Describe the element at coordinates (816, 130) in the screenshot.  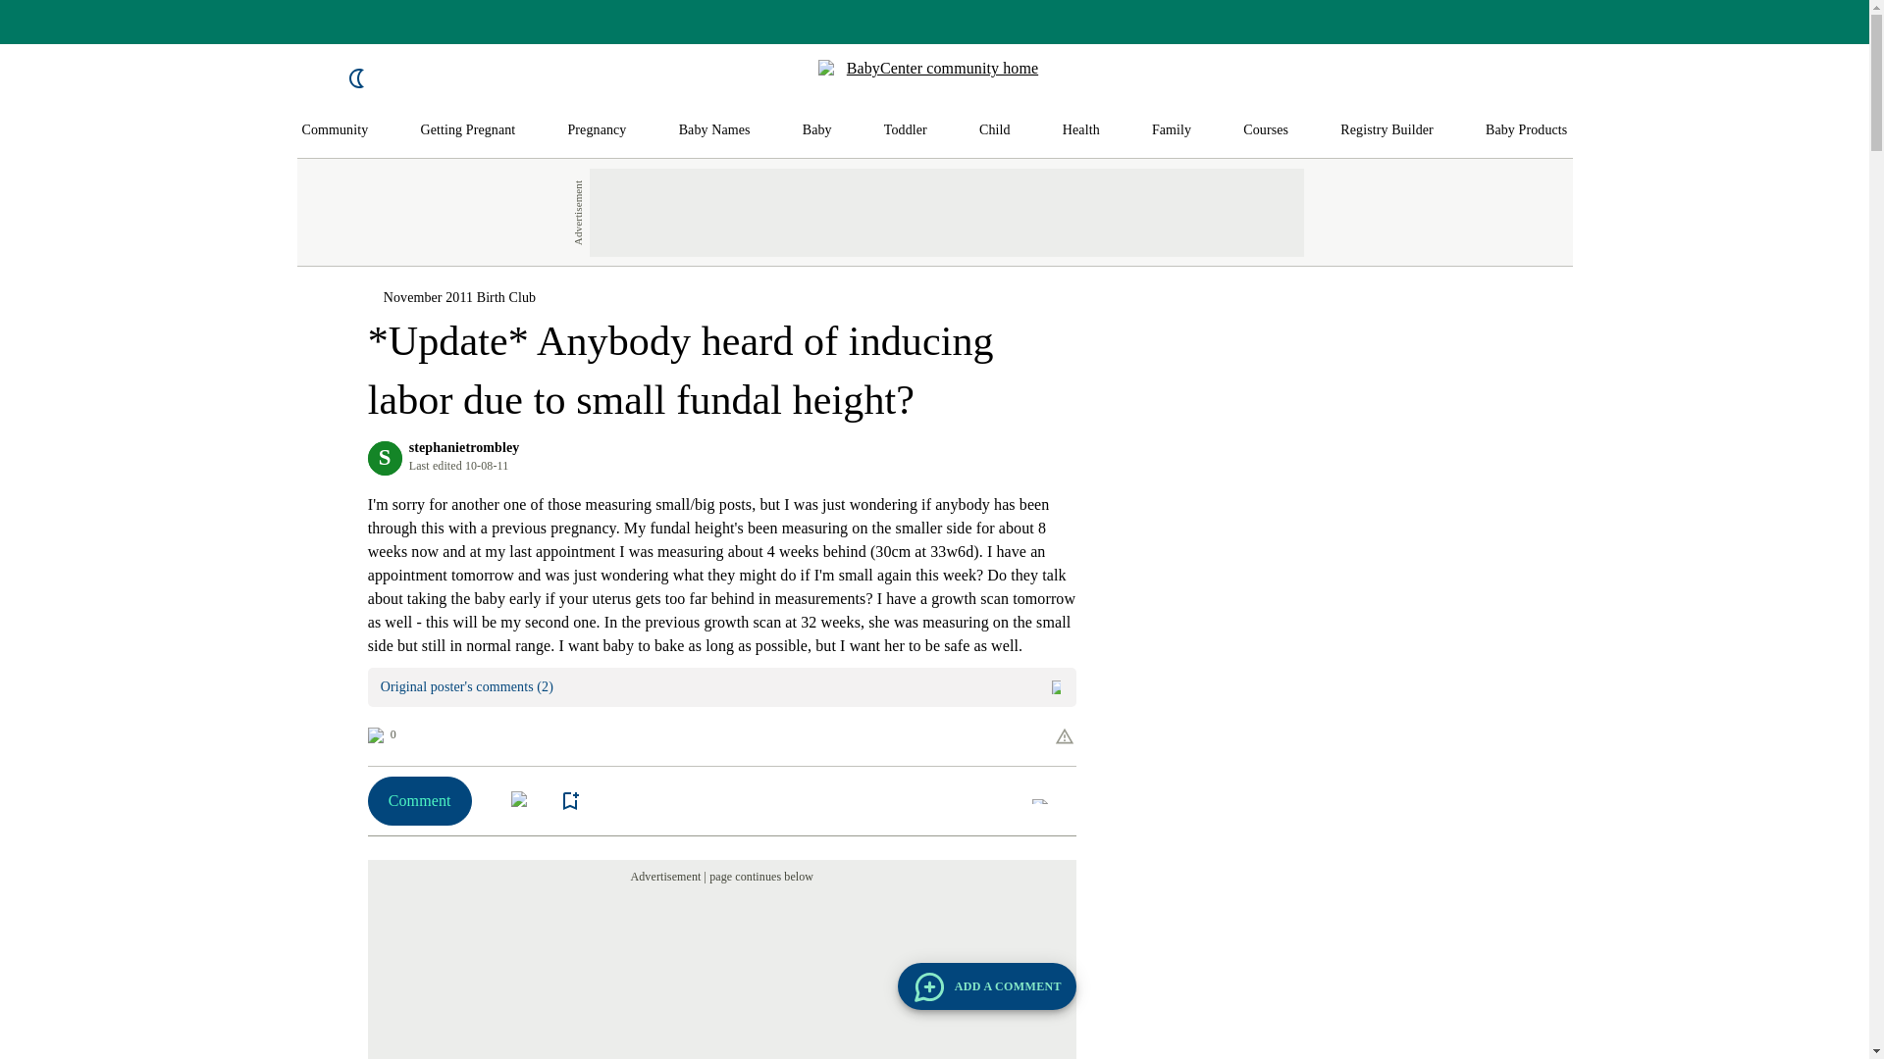
I see `Baby` at that location.